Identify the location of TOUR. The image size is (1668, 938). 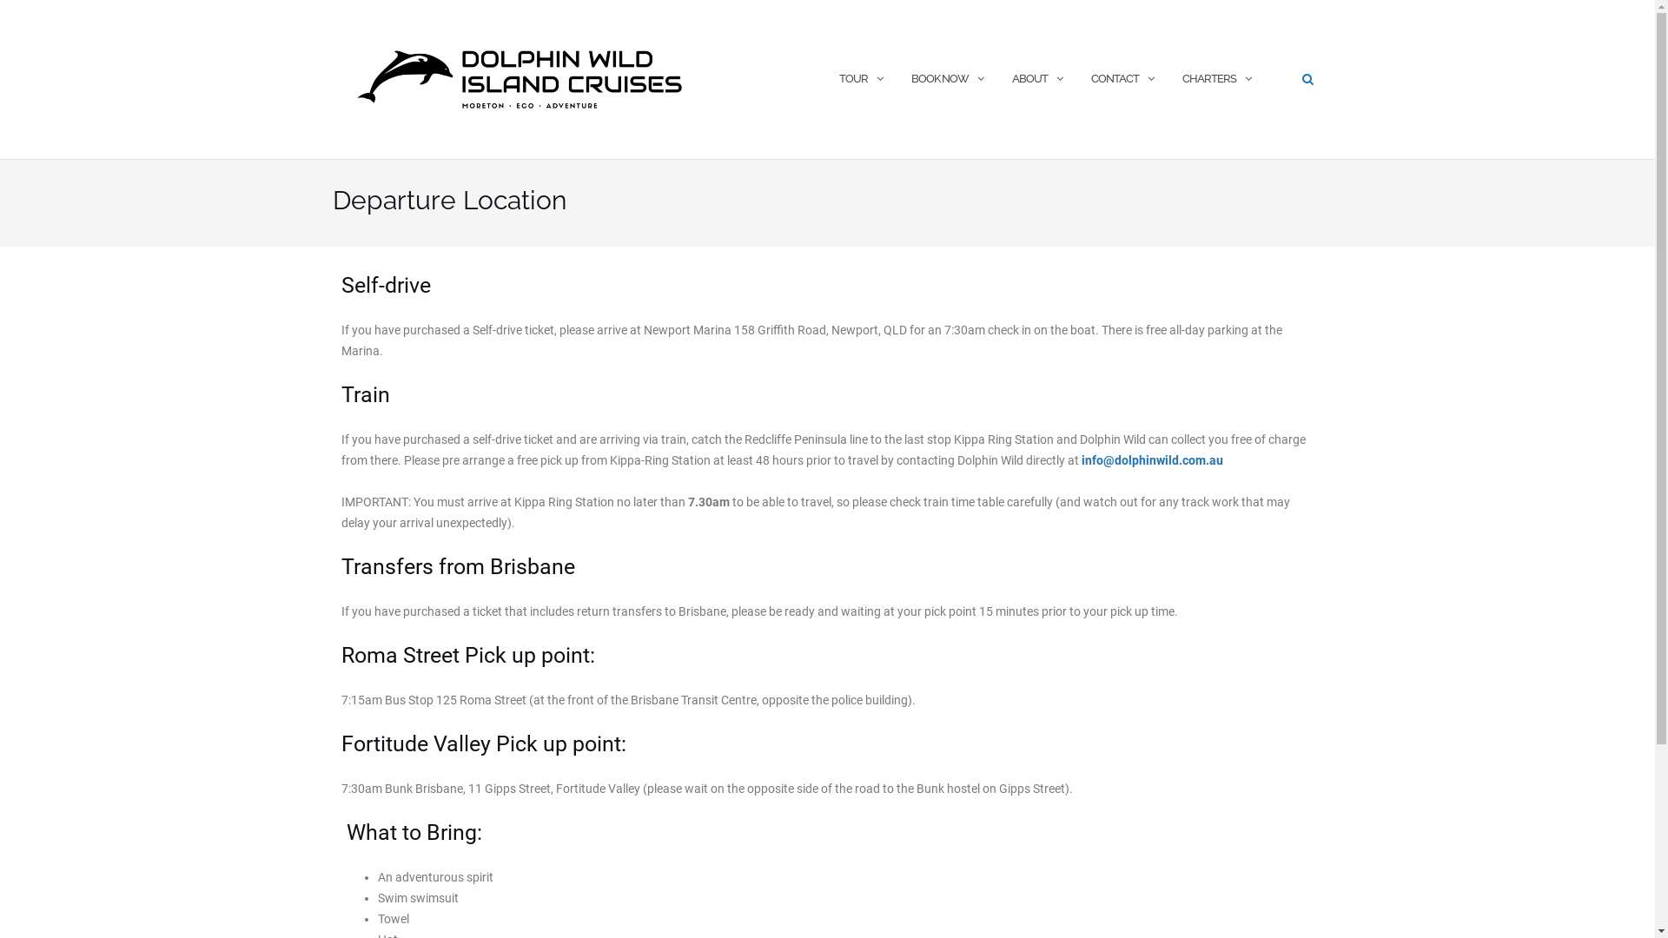
(853, 80).